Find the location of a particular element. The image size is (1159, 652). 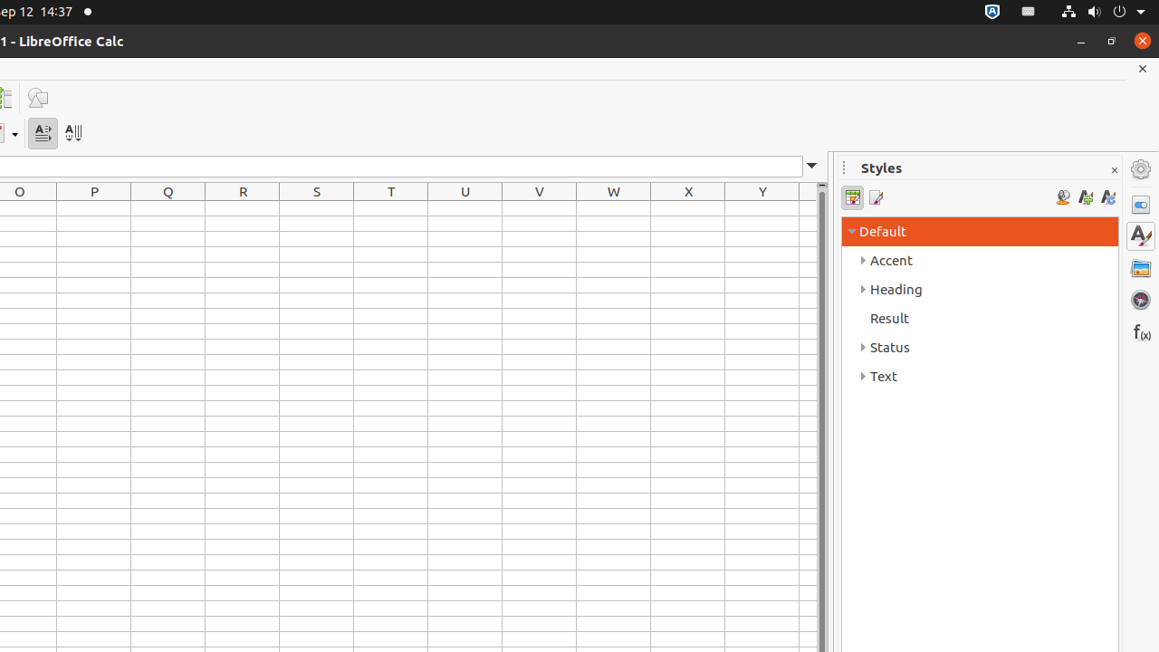

Fill Format Mode is located at coordinates (1063, 197).